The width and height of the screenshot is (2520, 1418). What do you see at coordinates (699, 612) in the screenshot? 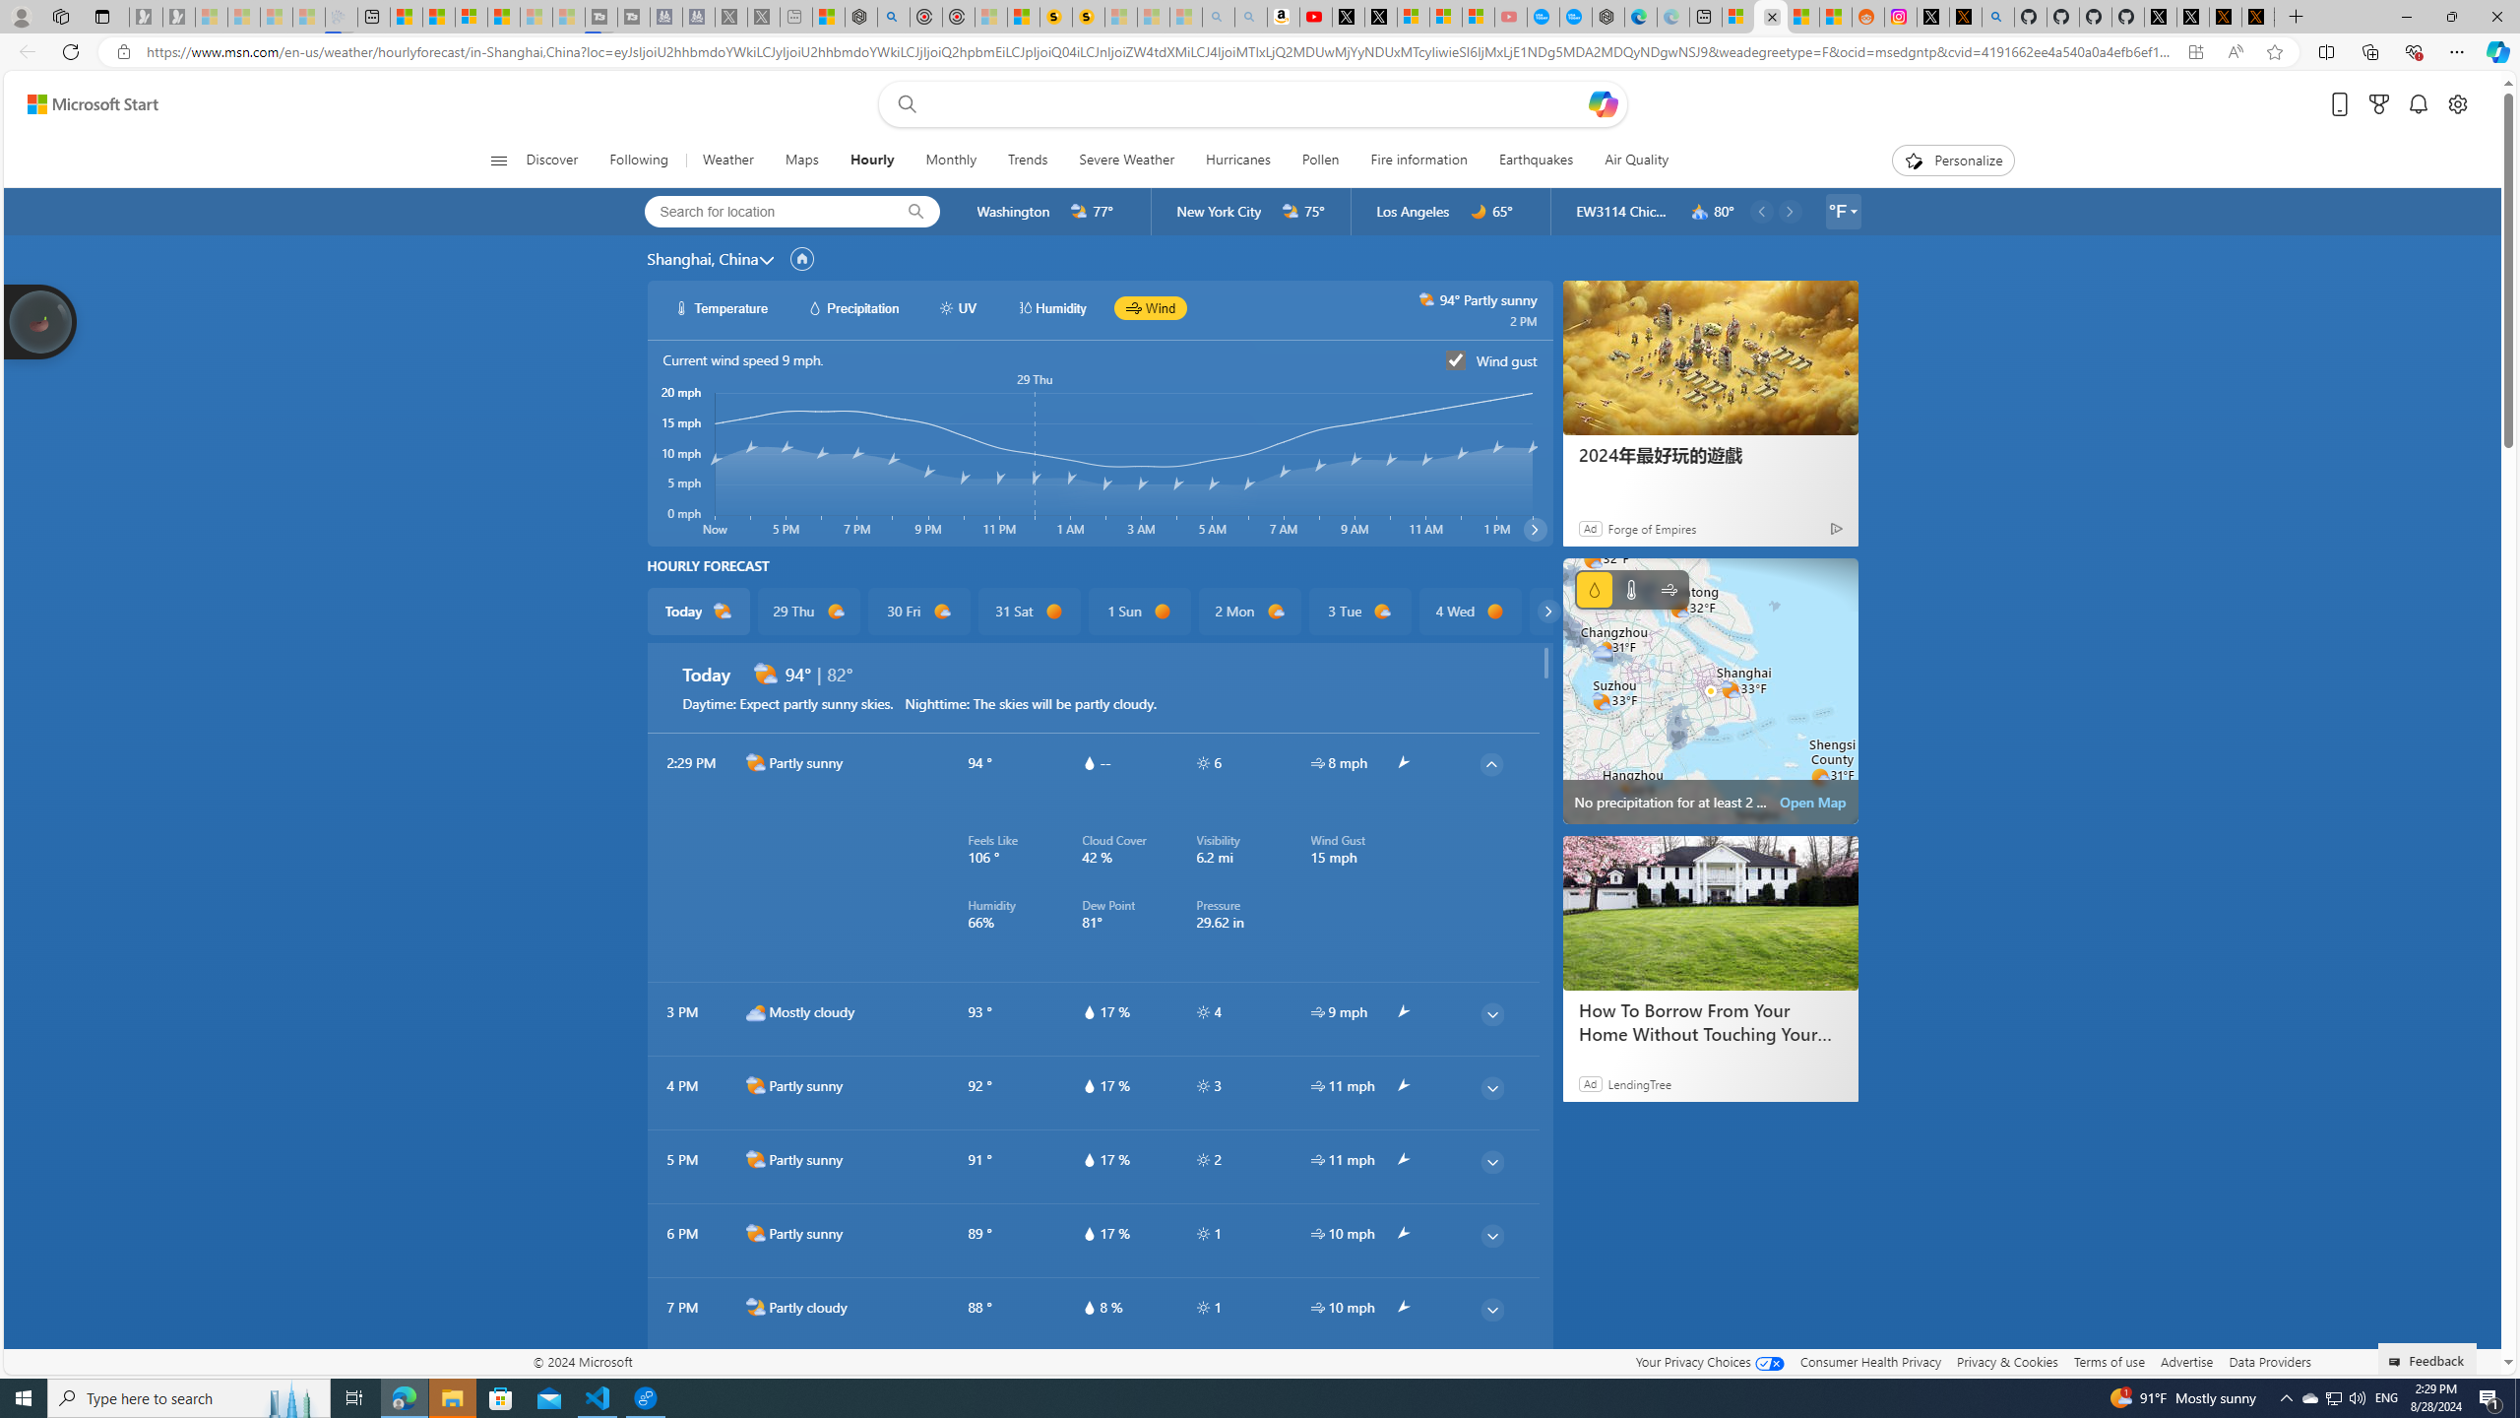
I see `Today d2000` at bounding box center [699, 612].